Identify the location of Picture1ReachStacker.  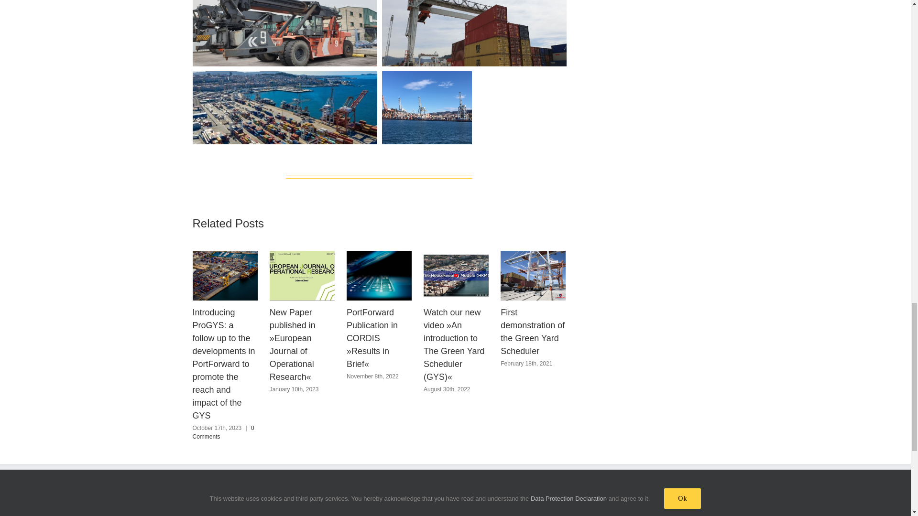
(284, 33).